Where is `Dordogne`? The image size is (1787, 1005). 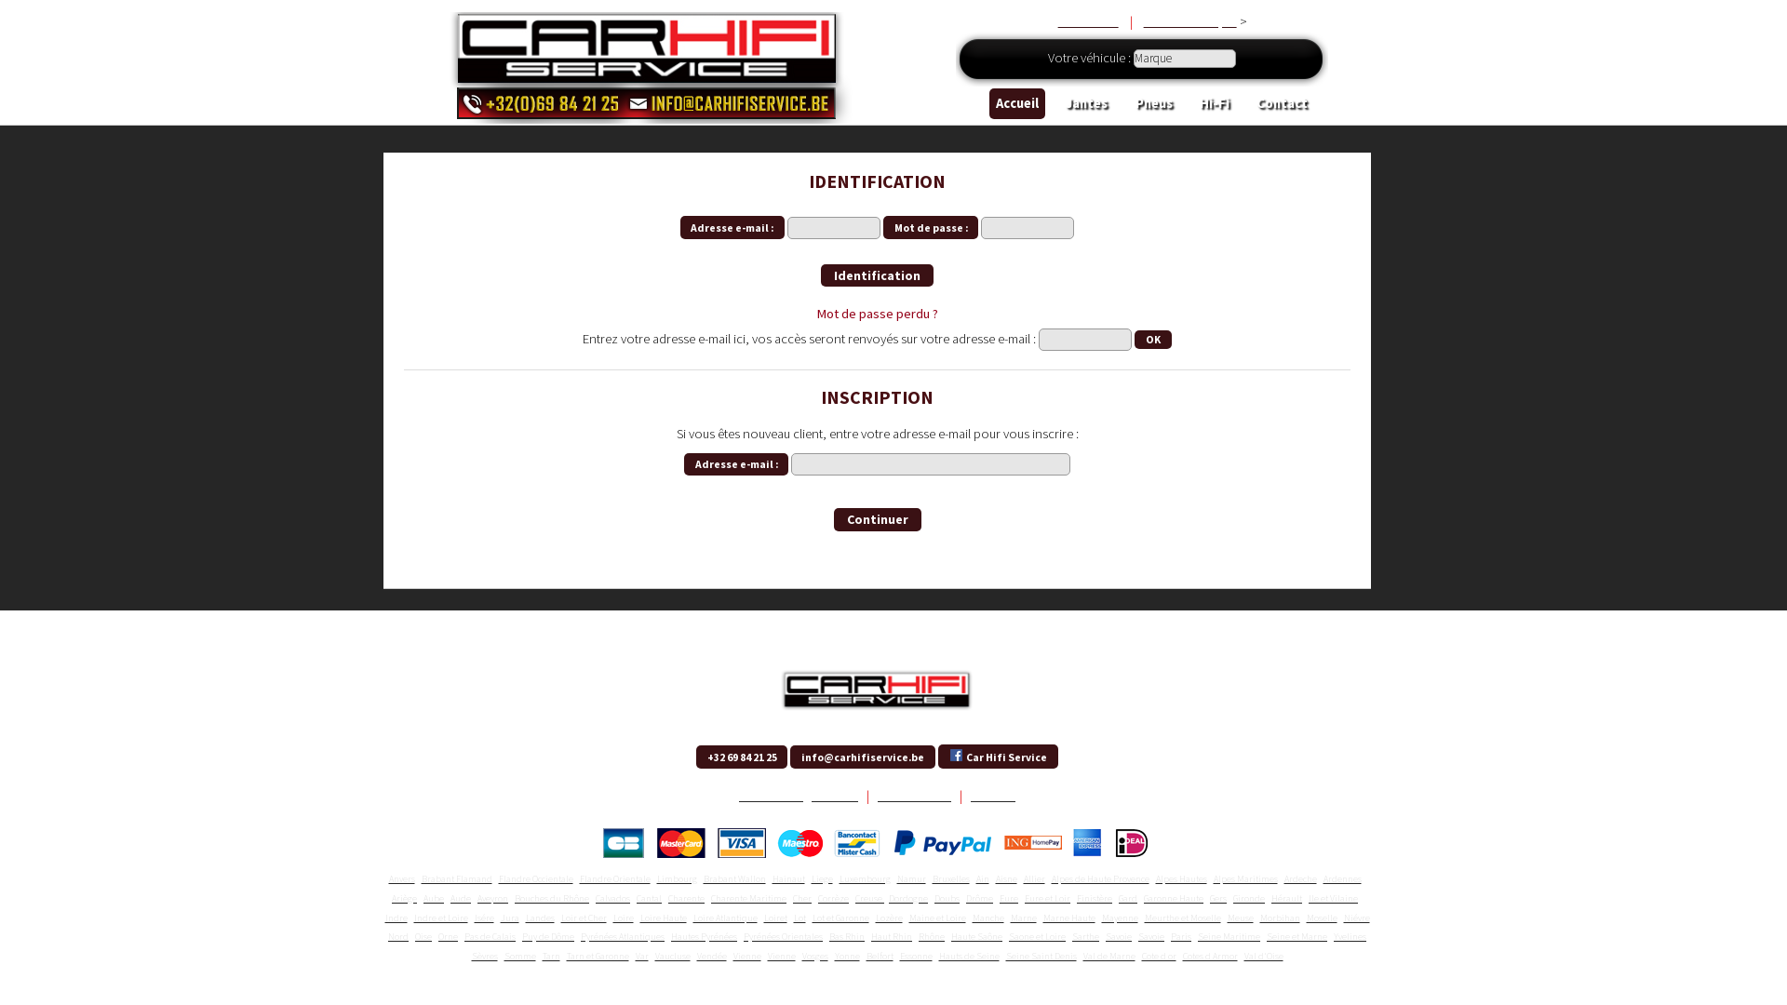 Dordogne is located at coordinates (908, 899).